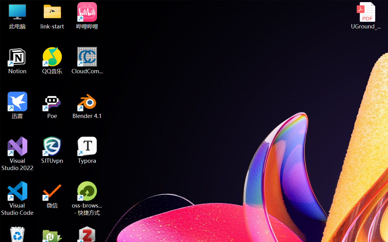  Describe the element at coordinates (18, 198) in the screenshot. I see `Visual Studio Code` at that location.